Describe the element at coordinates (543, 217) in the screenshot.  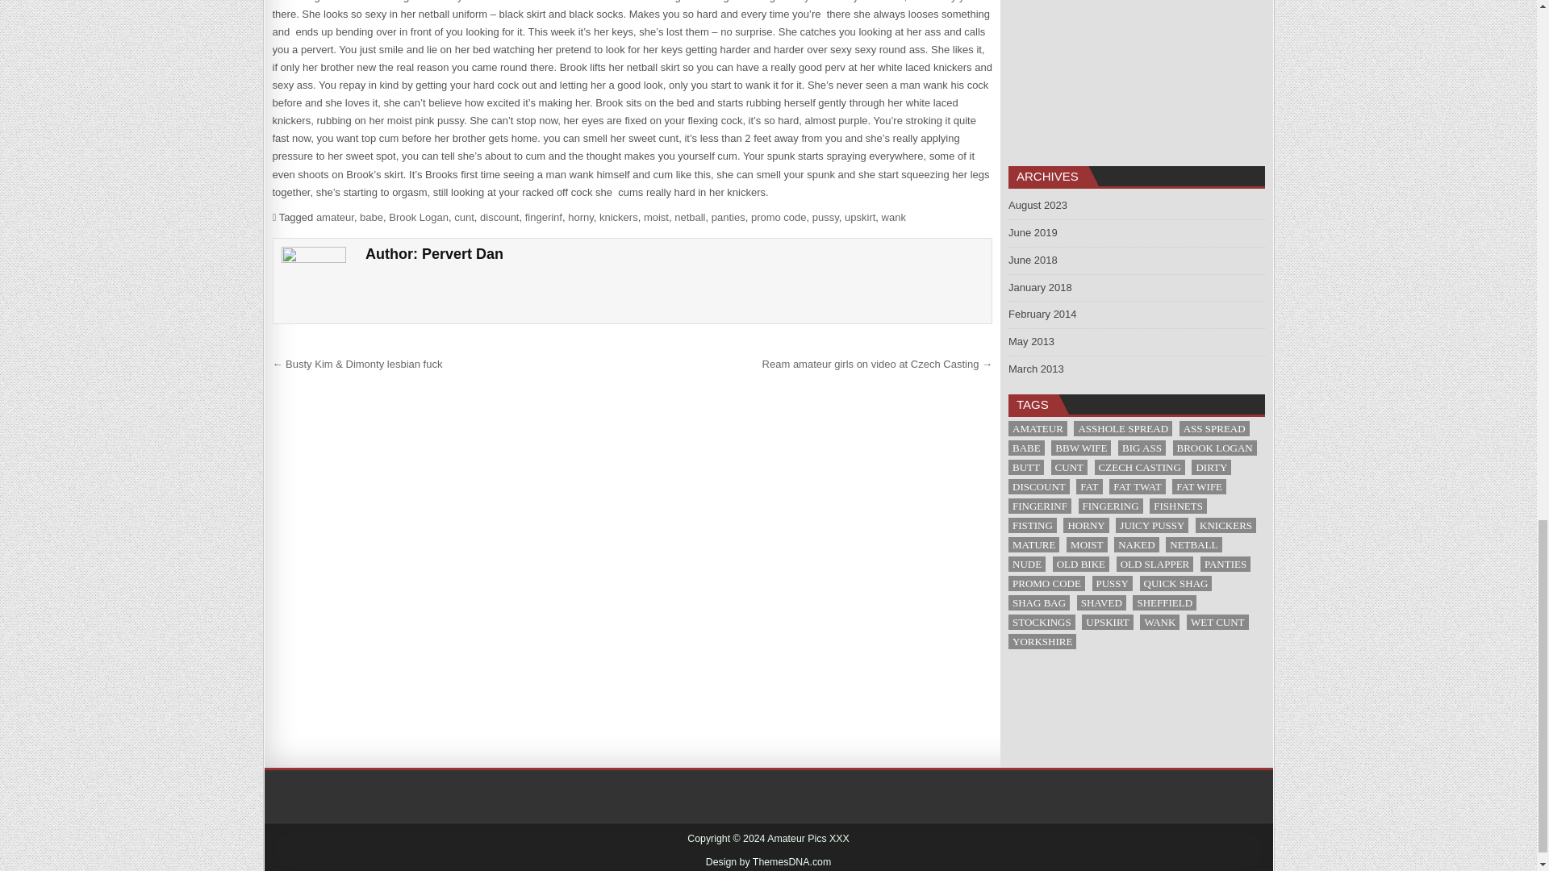
I see `fingerinf` at that location.